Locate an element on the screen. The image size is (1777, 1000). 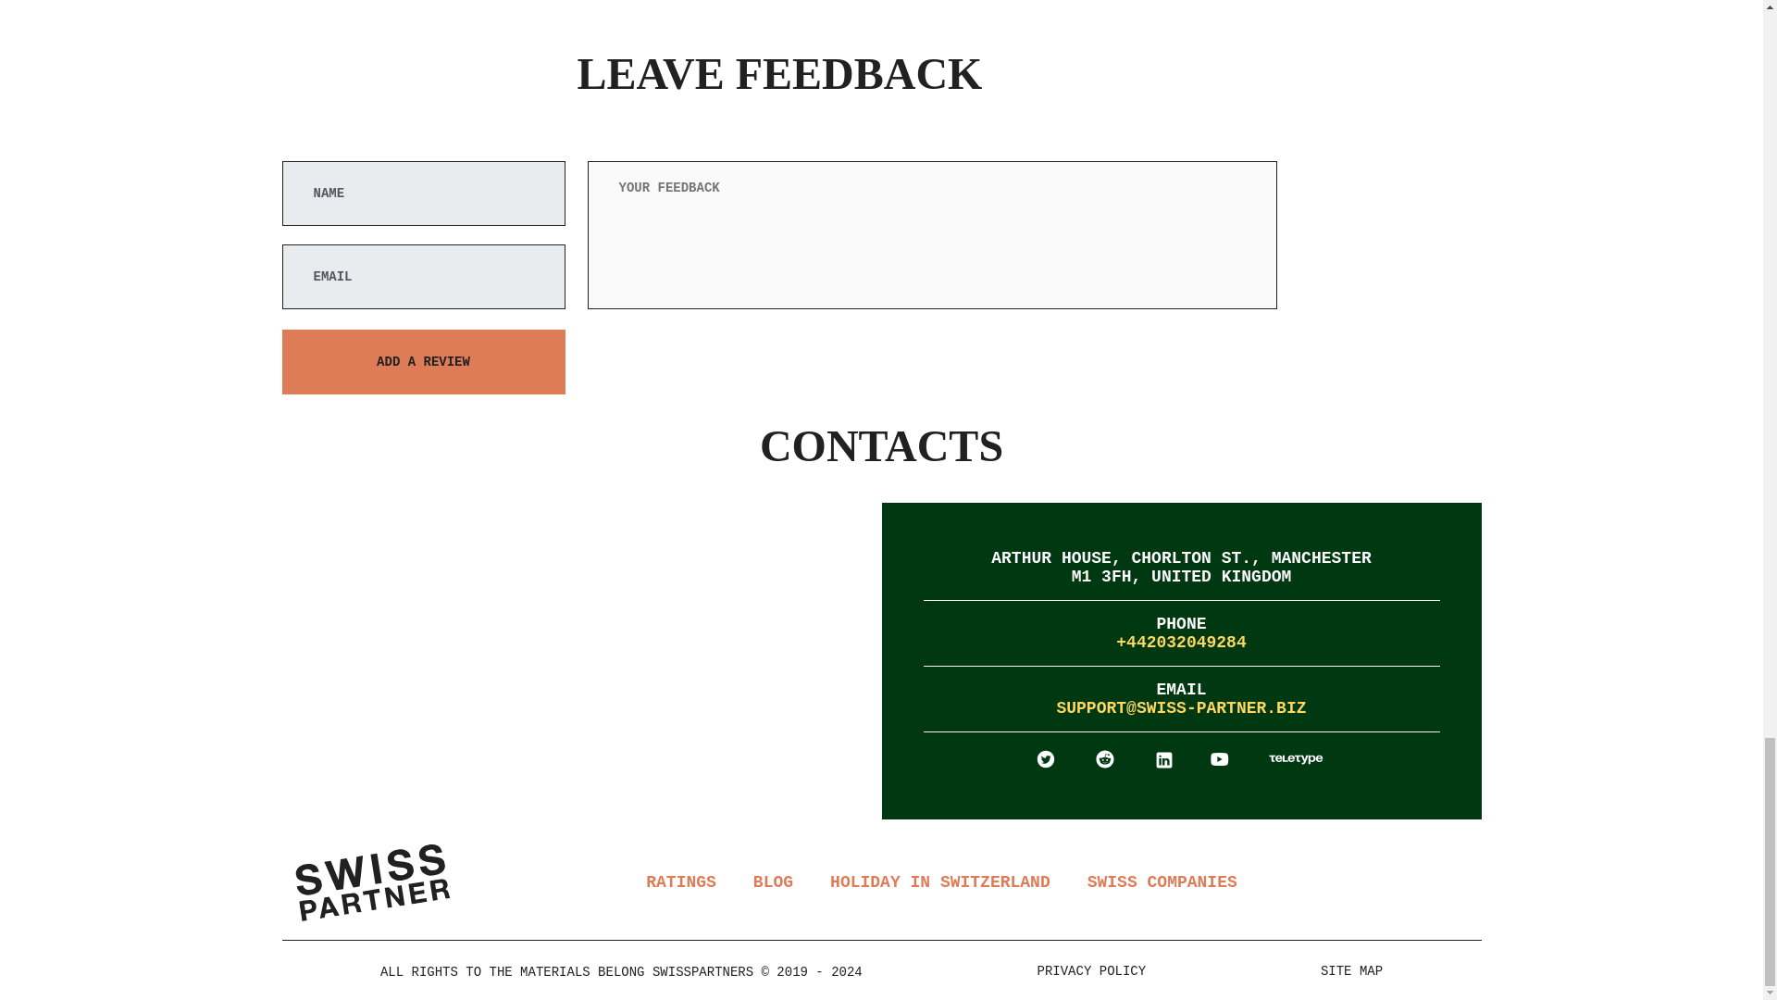
SITE MAP is located at coordinates (1351, 971).